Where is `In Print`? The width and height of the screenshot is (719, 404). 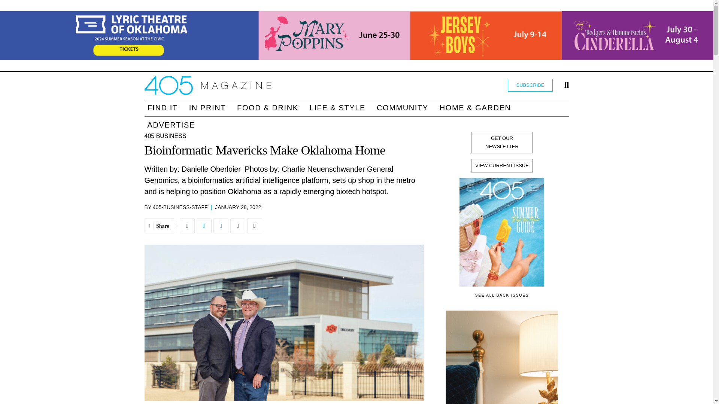 In Print is located at coordinates (207, 108).